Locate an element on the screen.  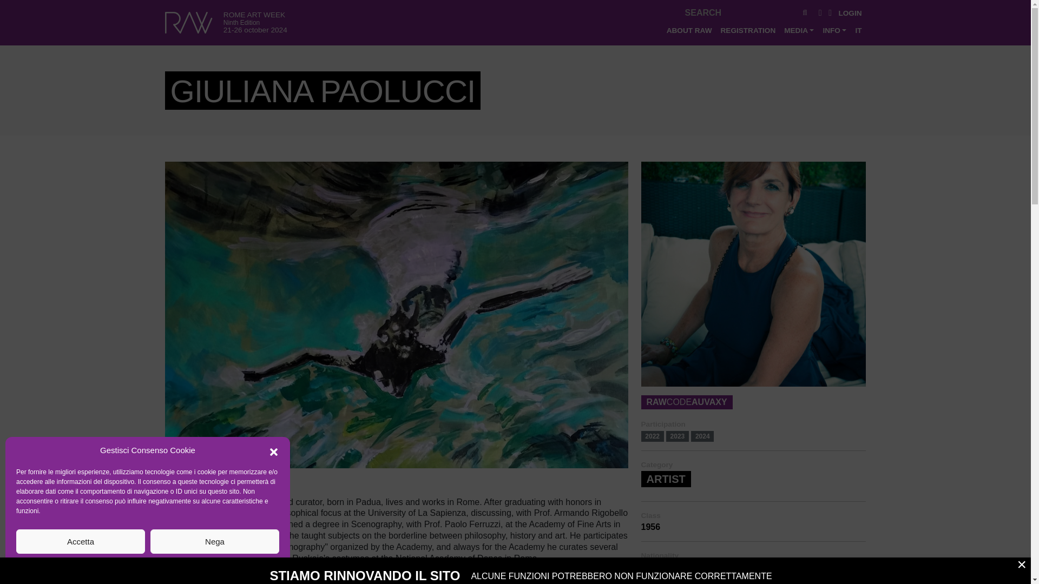
REGISTRATION is located at coordinates (748, 30).